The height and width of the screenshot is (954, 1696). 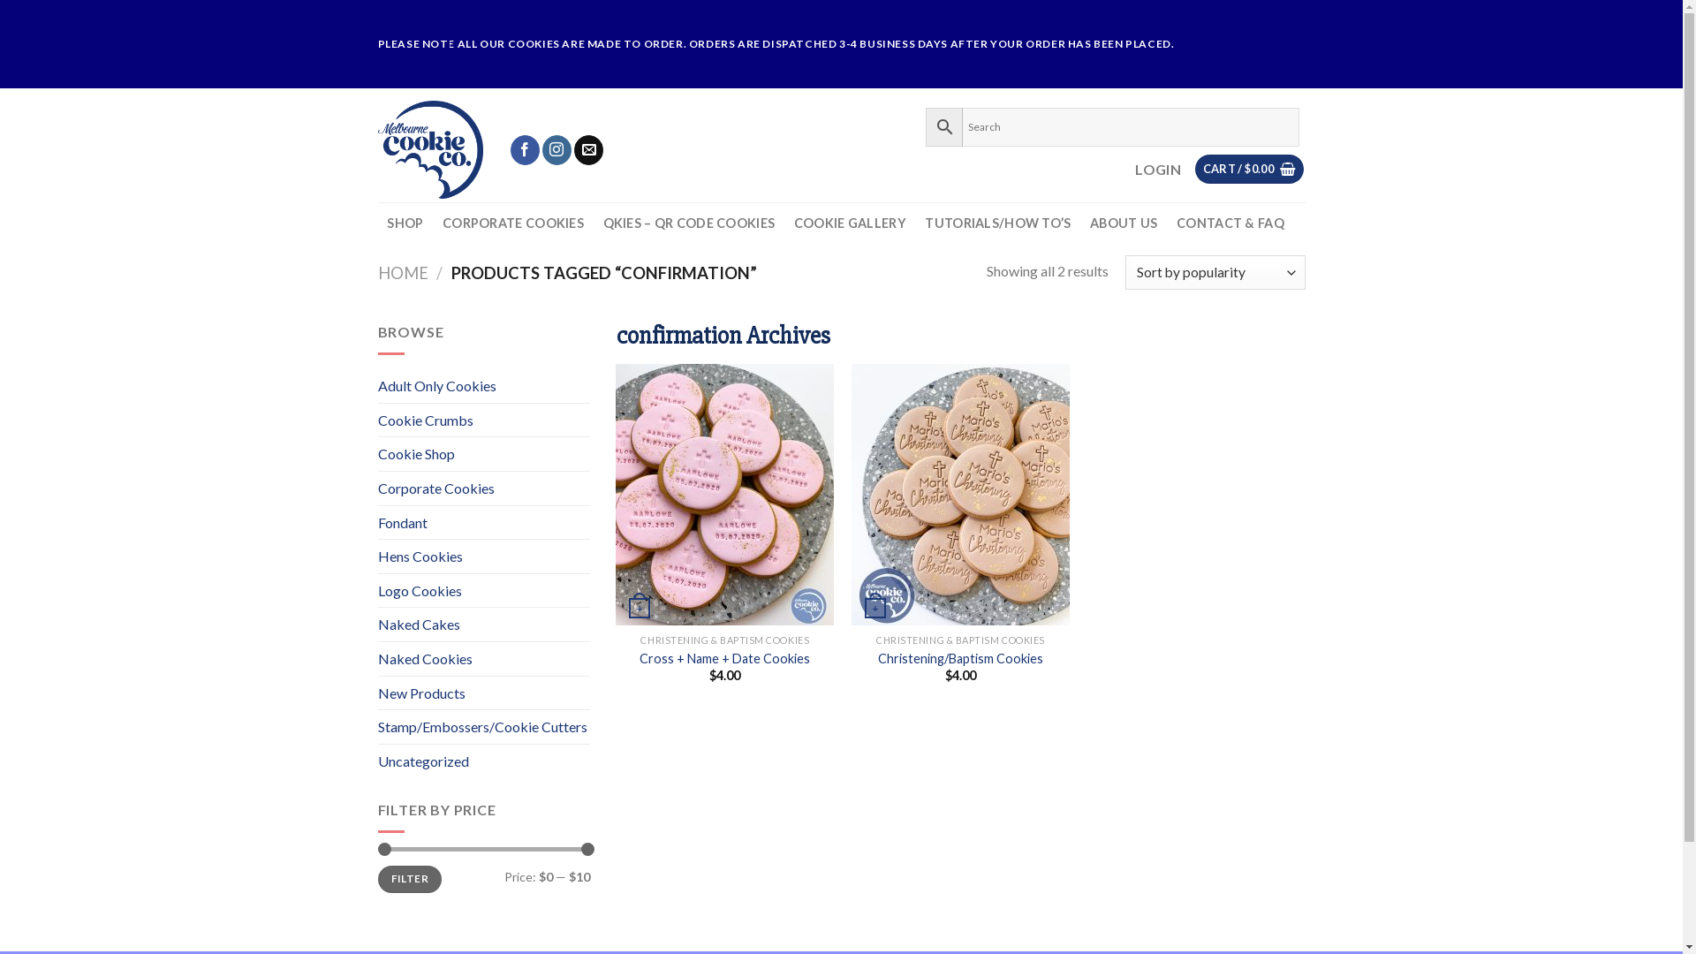 I want to click on COOKIE GALLERY, so click(x=850, y=223).